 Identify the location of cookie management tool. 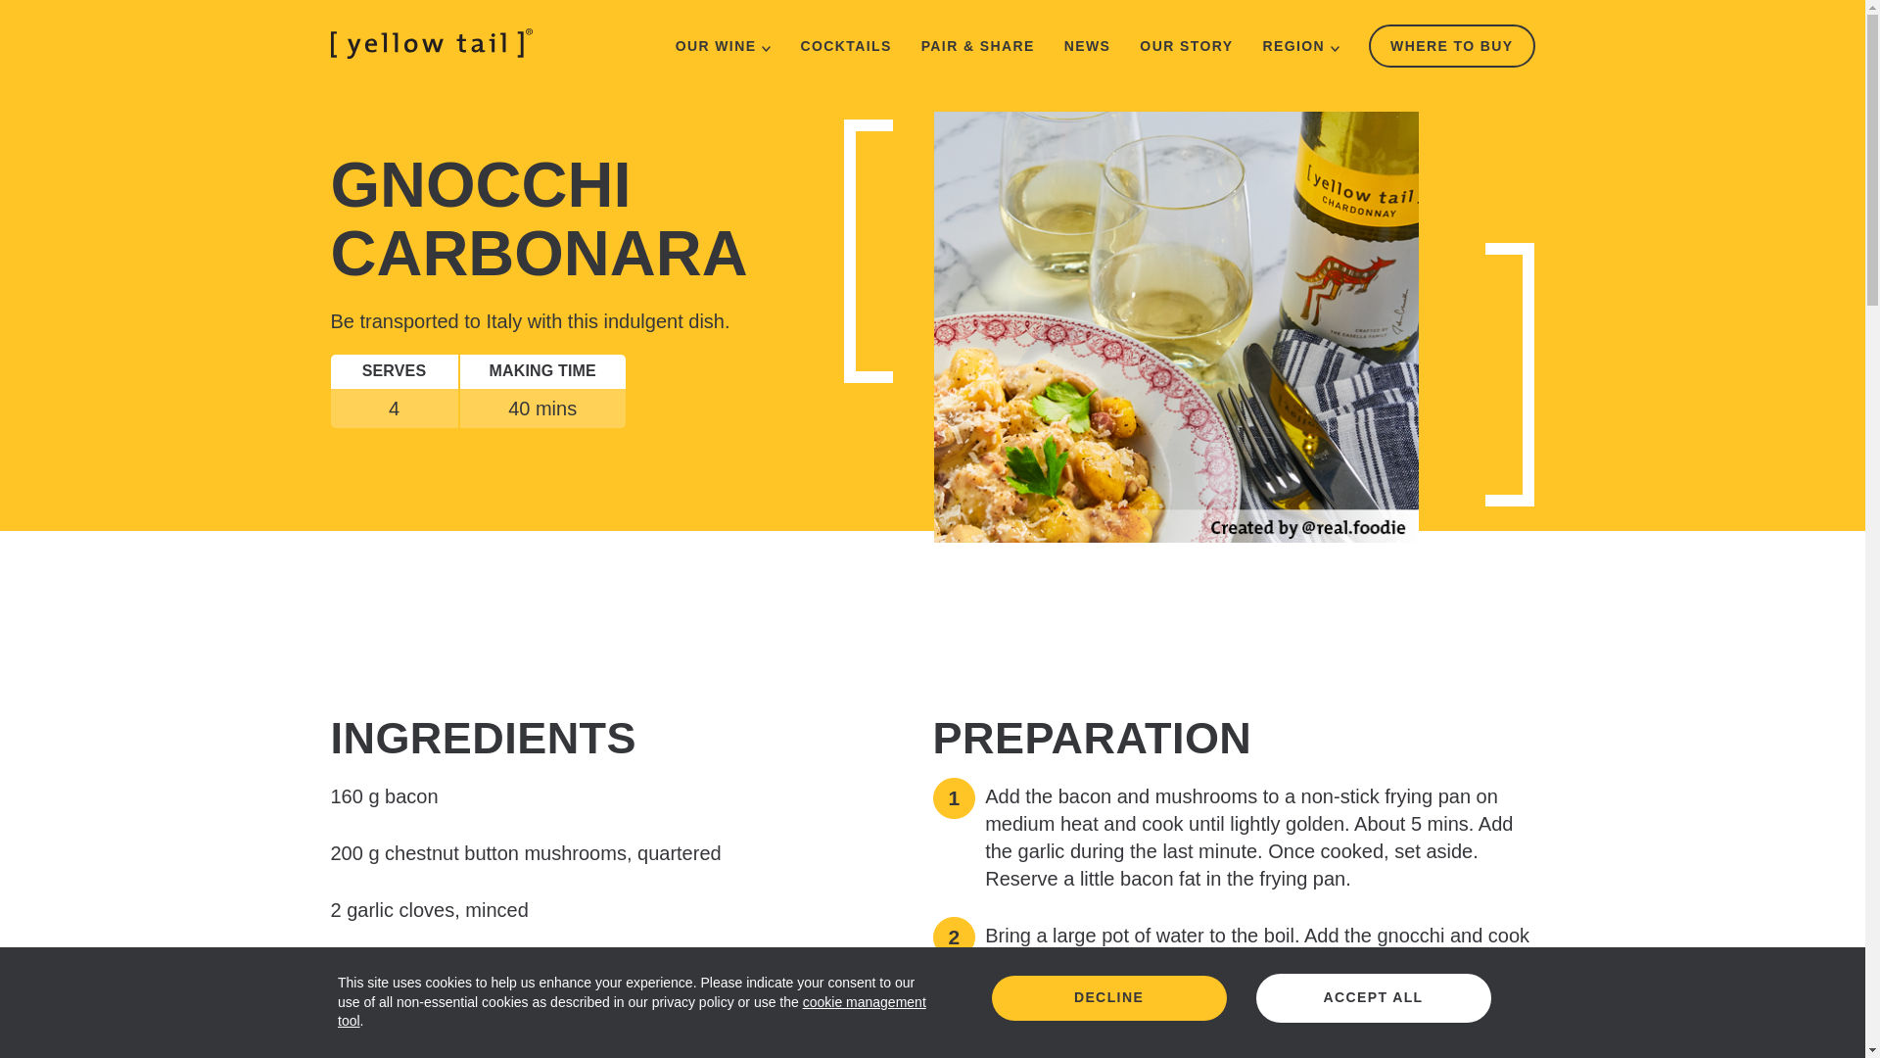
(633, 1011).